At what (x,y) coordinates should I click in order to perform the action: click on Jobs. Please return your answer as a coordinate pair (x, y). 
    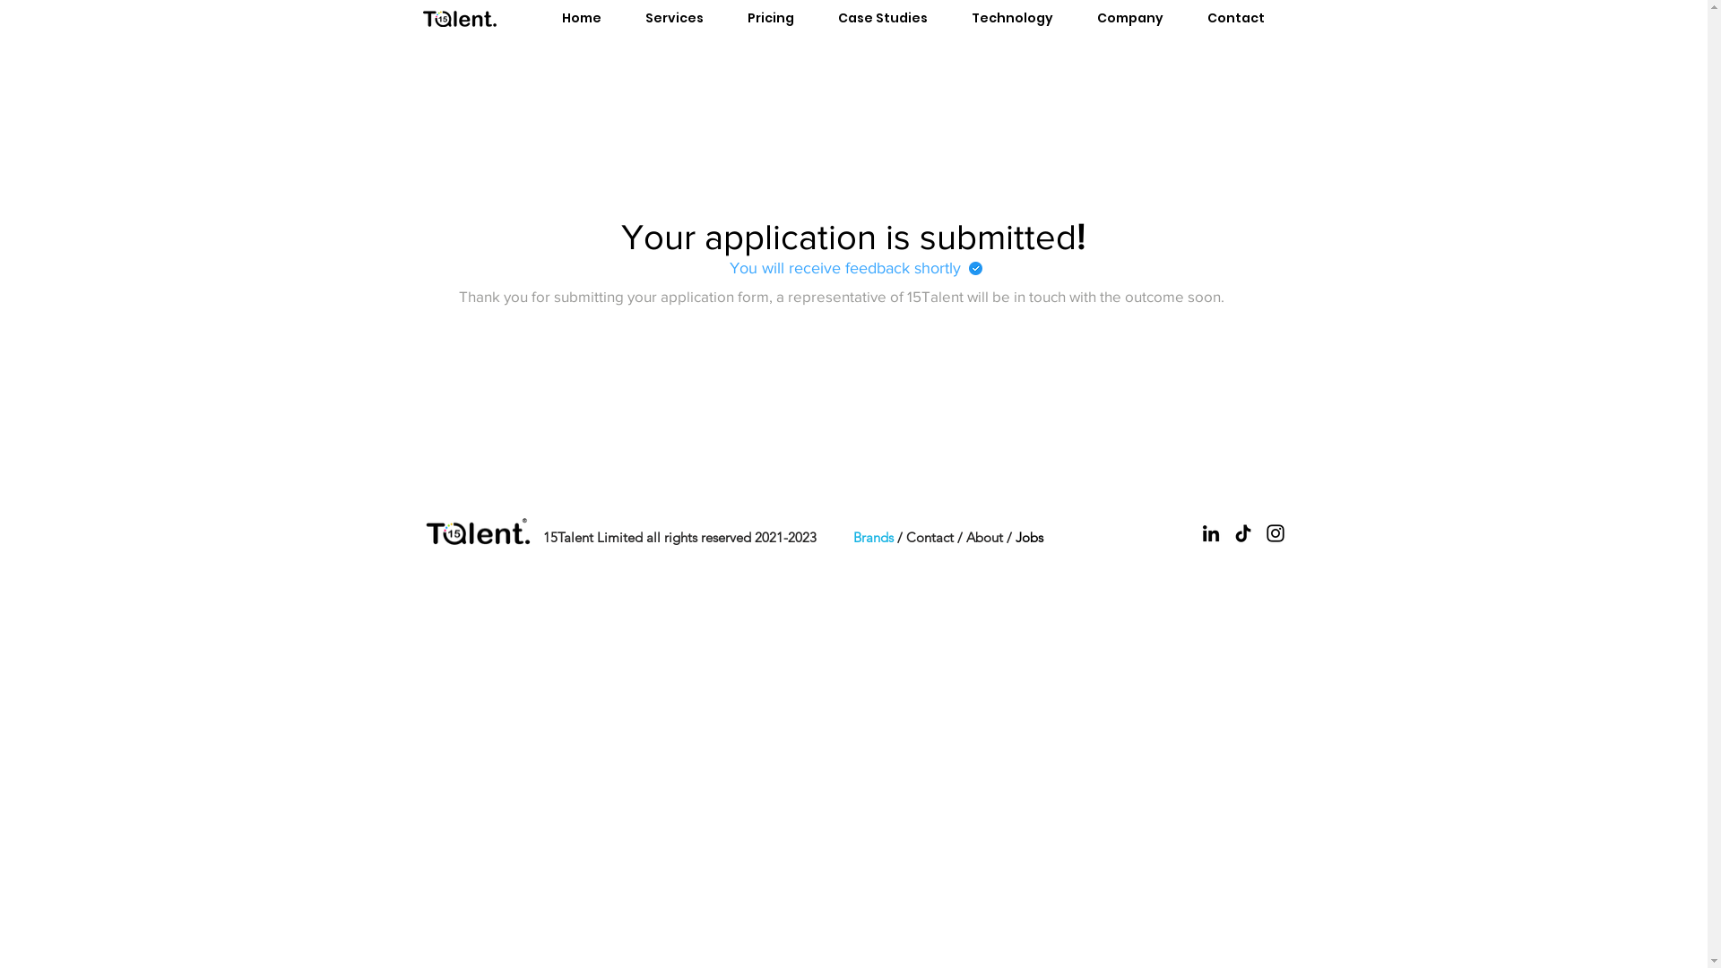
    Looking at the image, I should click on (1029, 538).